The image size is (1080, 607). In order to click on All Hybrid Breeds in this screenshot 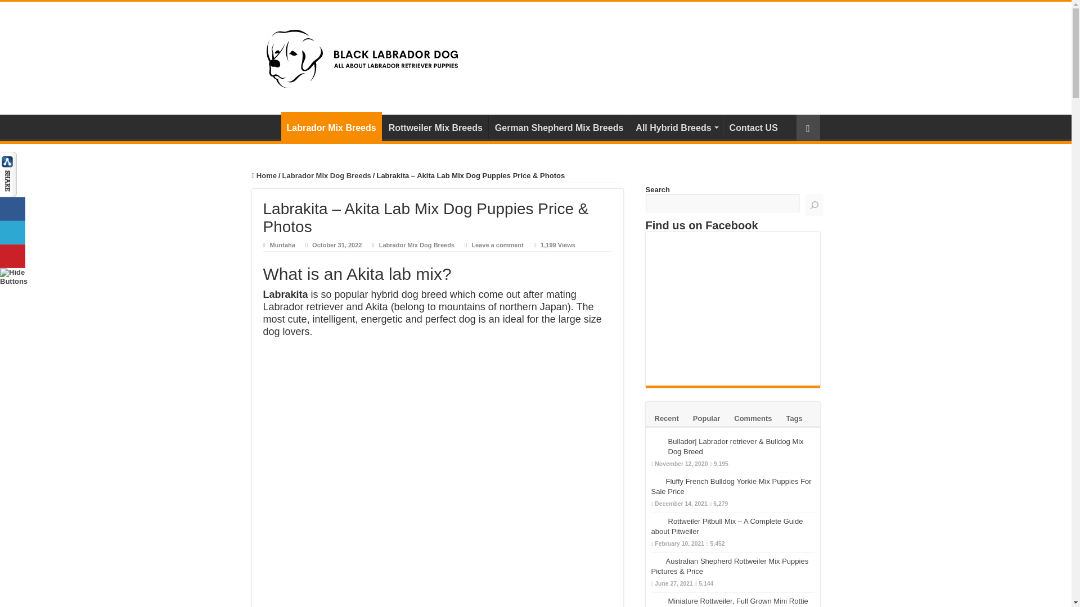, I will do `click(676, 126)`.